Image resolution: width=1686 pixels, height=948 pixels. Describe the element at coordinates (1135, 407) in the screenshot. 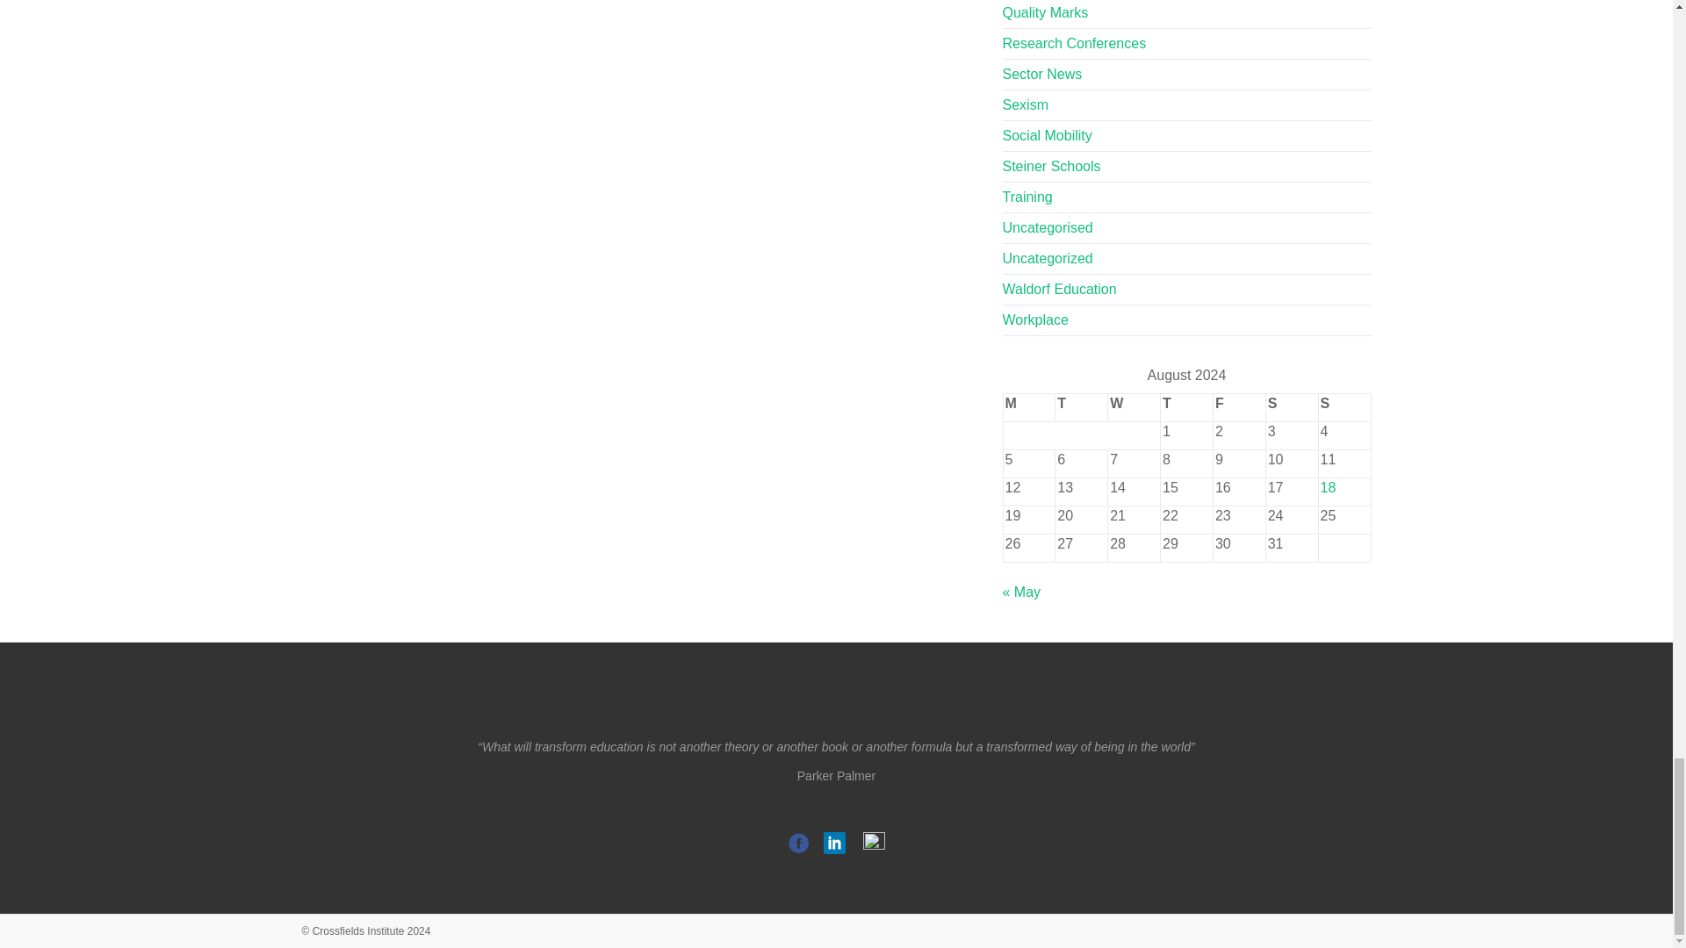

I see `Wednesday` at that location.